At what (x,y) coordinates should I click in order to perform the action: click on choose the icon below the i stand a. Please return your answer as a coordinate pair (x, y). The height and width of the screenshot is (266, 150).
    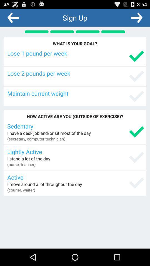
    Looking at the image, I should click on (21, 164).